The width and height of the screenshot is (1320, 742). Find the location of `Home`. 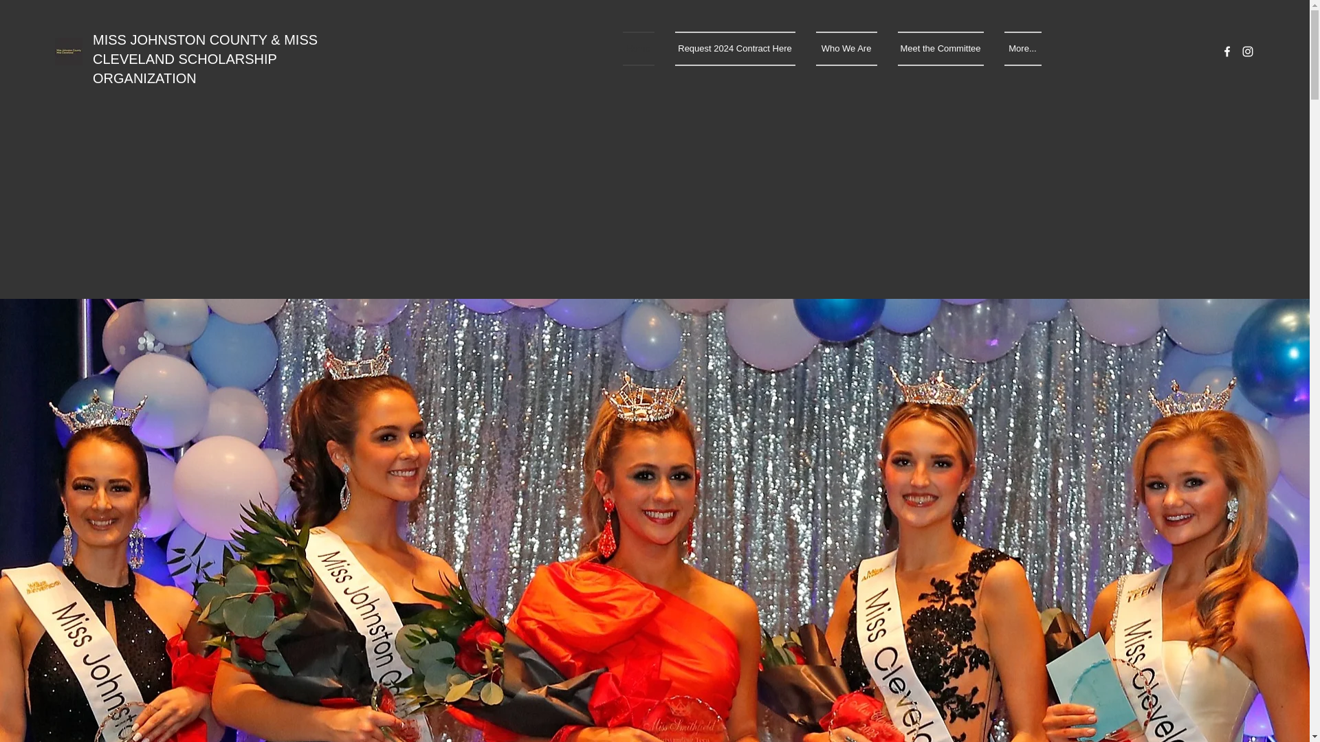

Home is located at coordinates (643, 49).